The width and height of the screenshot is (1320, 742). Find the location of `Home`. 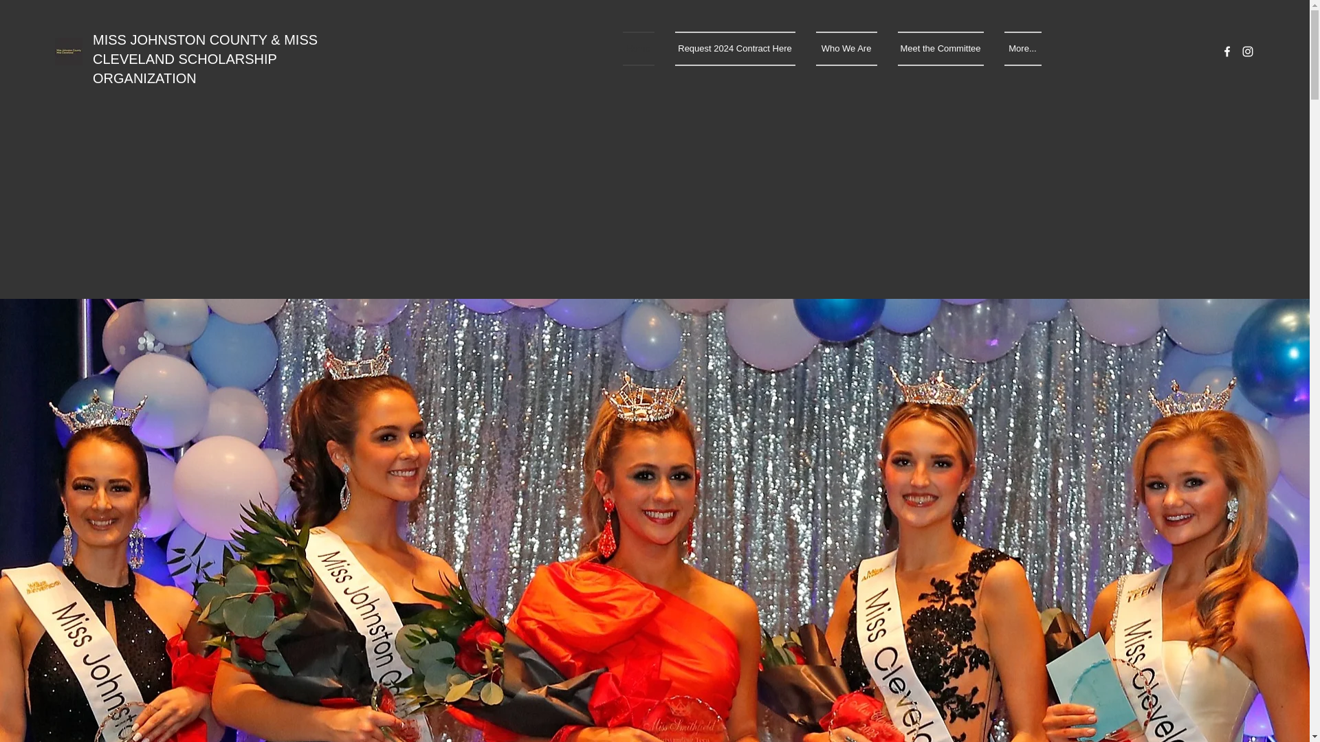

Home is located at coordinates (643, 49).